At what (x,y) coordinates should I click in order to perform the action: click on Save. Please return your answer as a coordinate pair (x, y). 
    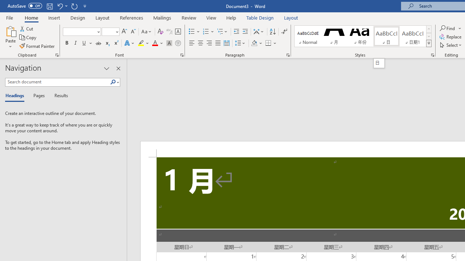
    Looking at the image, I should click on (49, 6).